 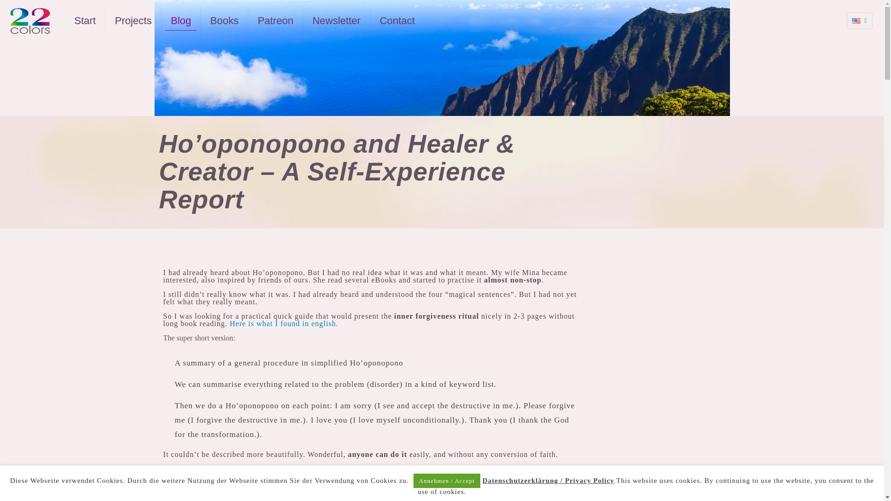 What do you see at coordinates (30, 20) in the screenshot?
I see `22colors` at bounding box center [30, 20].